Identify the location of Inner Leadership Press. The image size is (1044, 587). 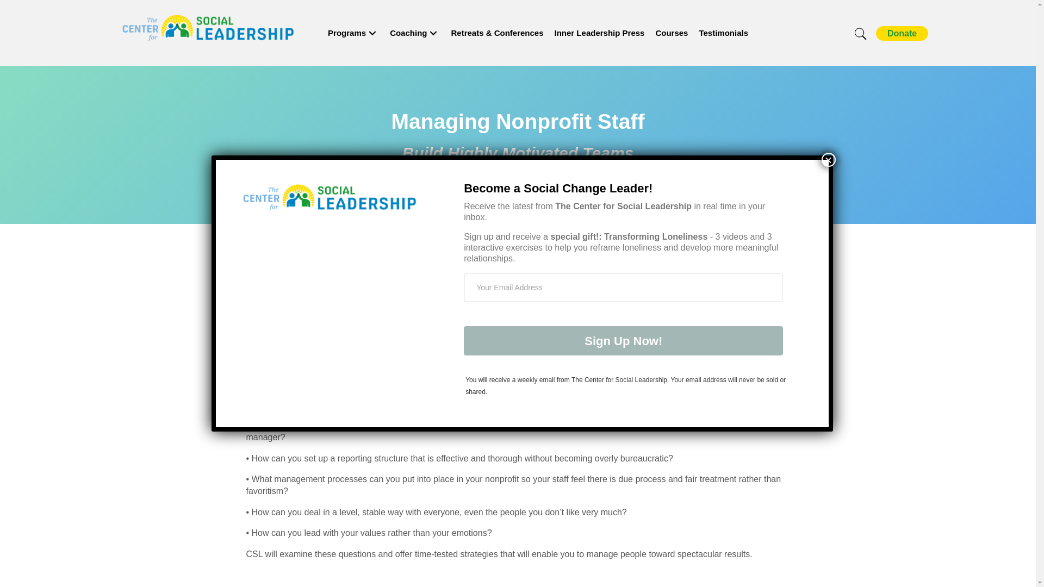
(599, 33).